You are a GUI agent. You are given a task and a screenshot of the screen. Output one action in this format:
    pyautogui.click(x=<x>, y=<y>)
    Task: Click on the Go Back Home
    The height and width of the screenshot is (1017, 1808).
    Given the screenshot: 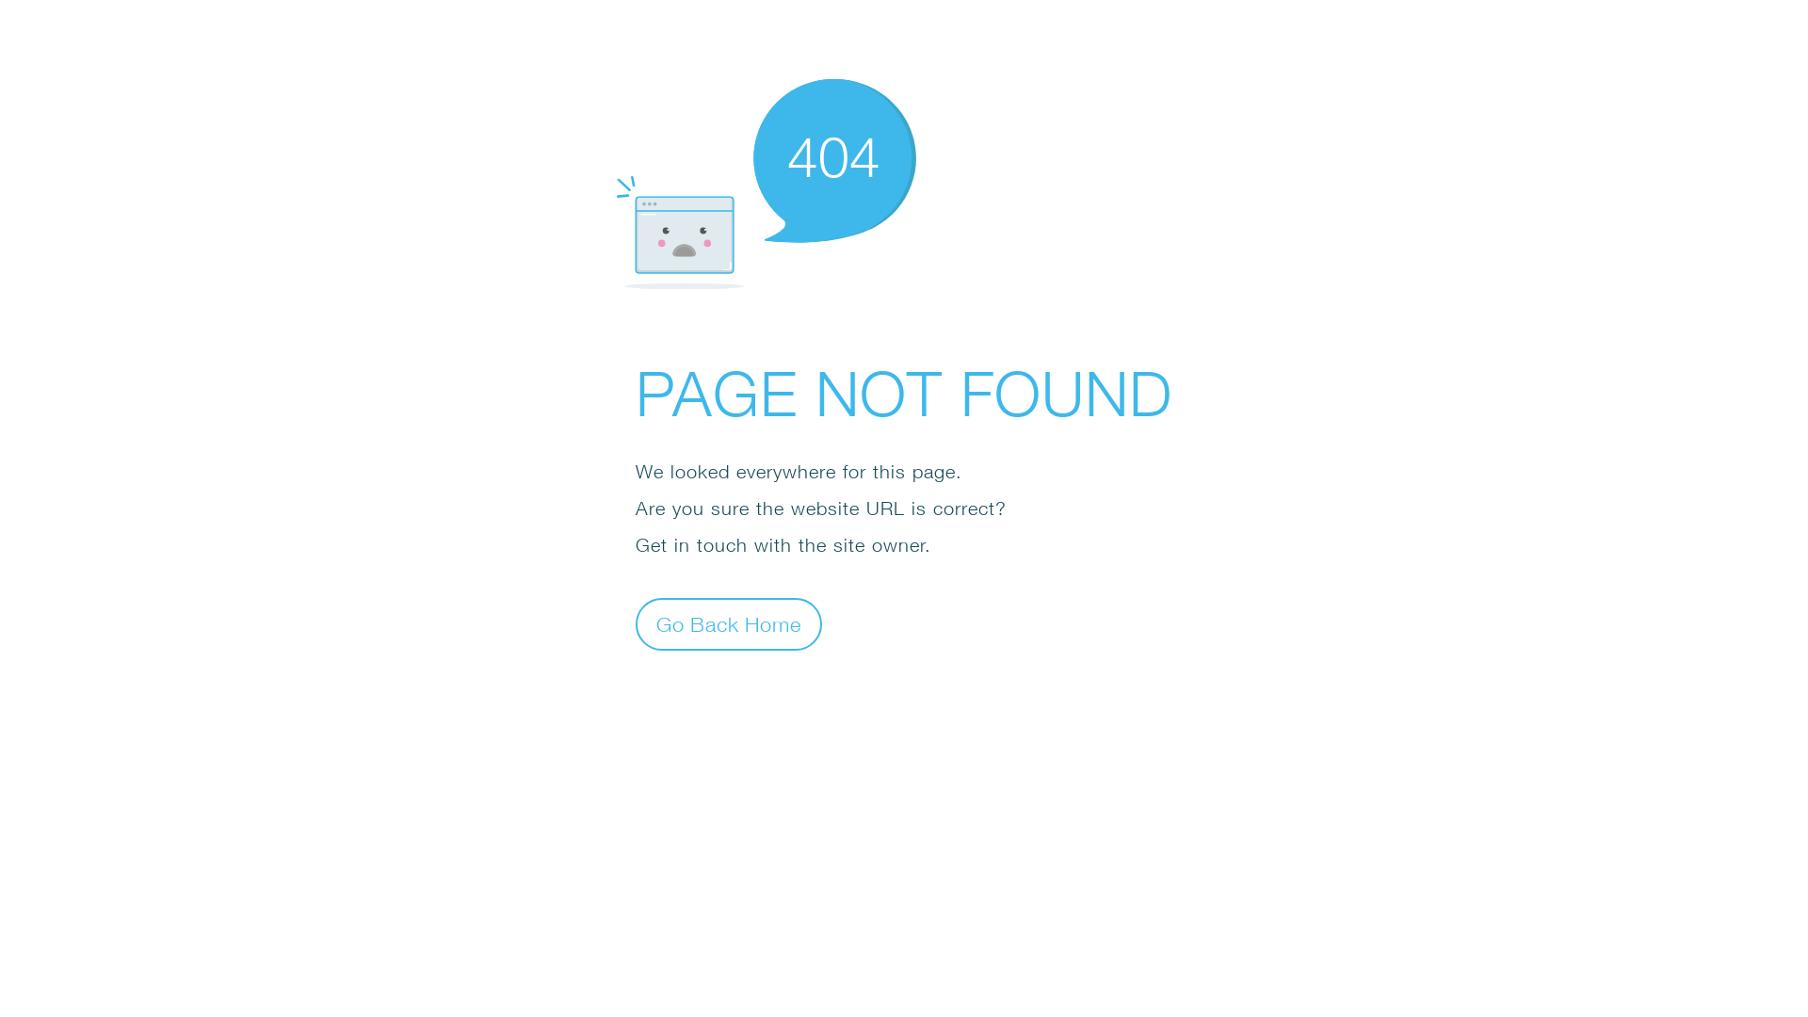 What is the action you would take?
    pyautogui.click(x=729, y=623)
    